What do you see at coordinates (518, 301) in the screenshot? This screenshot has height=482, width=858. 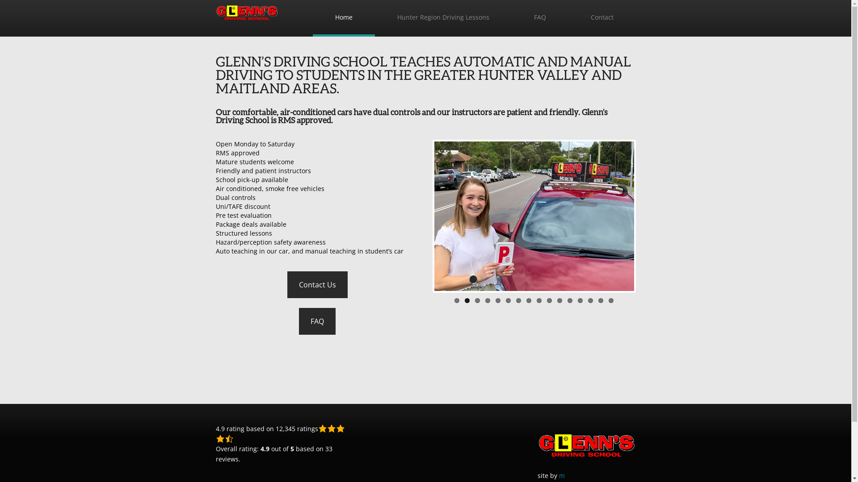 I see `7` at bounding box center [518, 301].